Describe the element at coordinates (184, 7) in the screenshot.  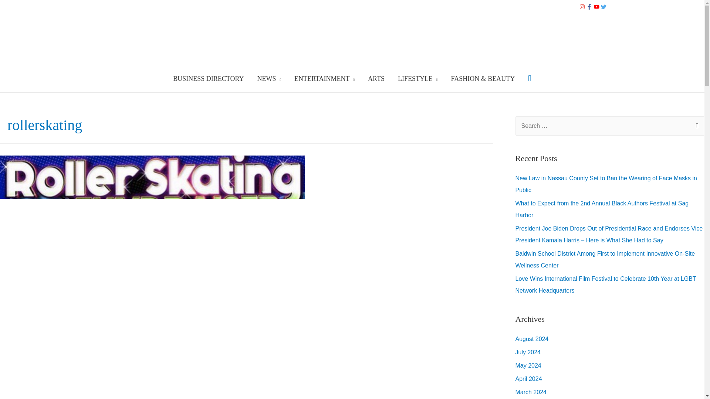
I see `ADVERTISE` at that location.